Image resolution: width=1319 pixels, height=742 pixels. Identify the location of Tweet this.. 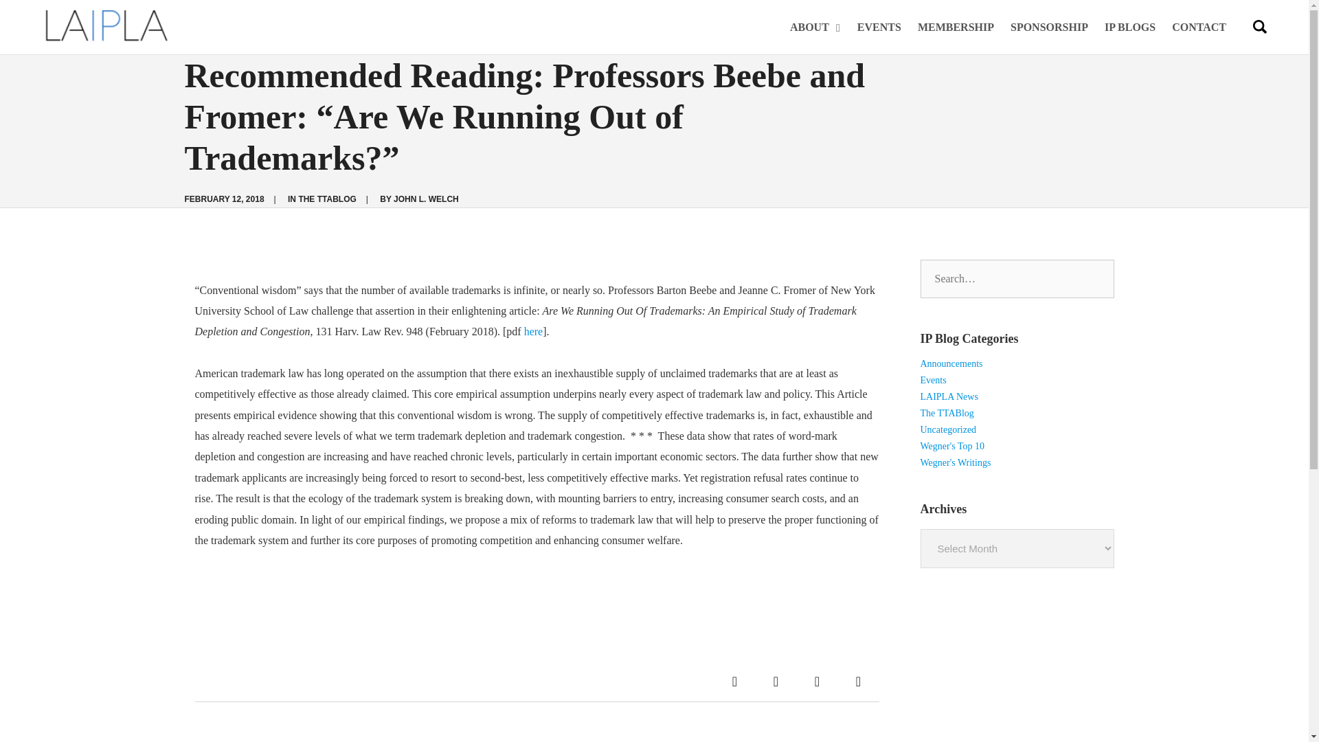
(776, 682).